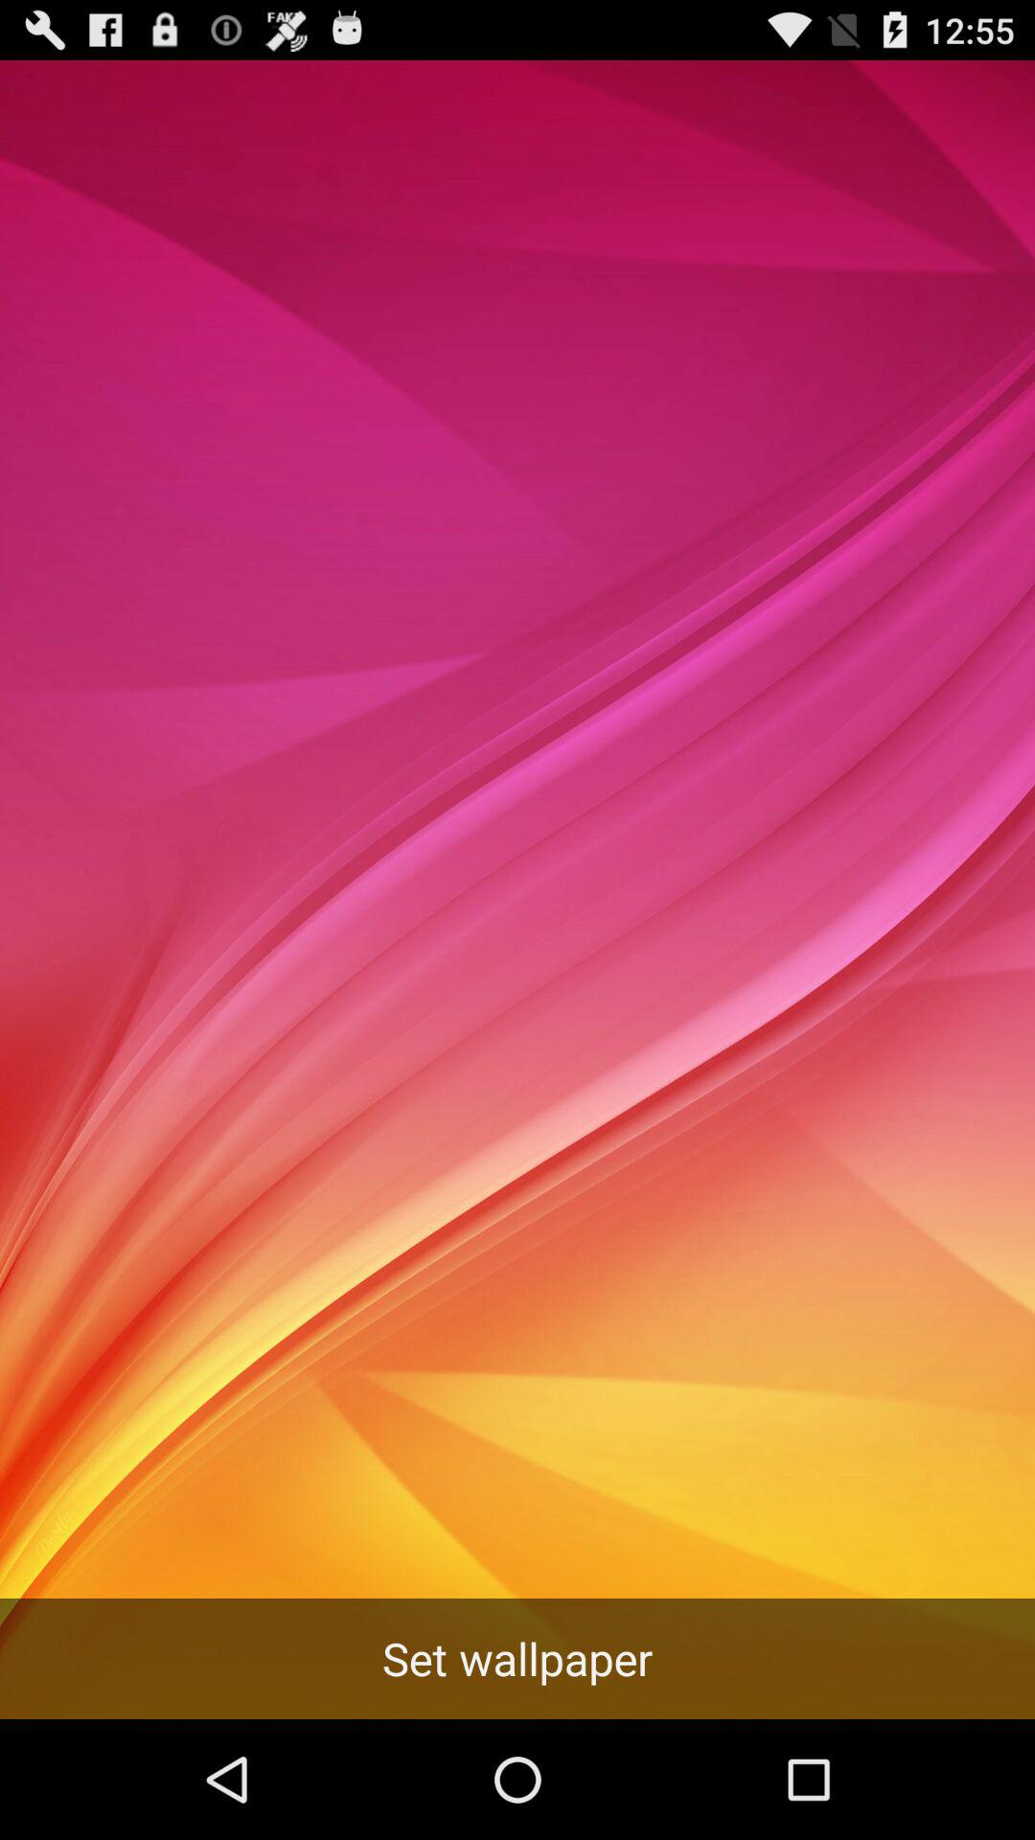 The height and width of the screenshot is (1840, 1035). Describe the element at coordinates (517, 1658) in the screenshot. I see `jump to set wallpaper icon` at that location.